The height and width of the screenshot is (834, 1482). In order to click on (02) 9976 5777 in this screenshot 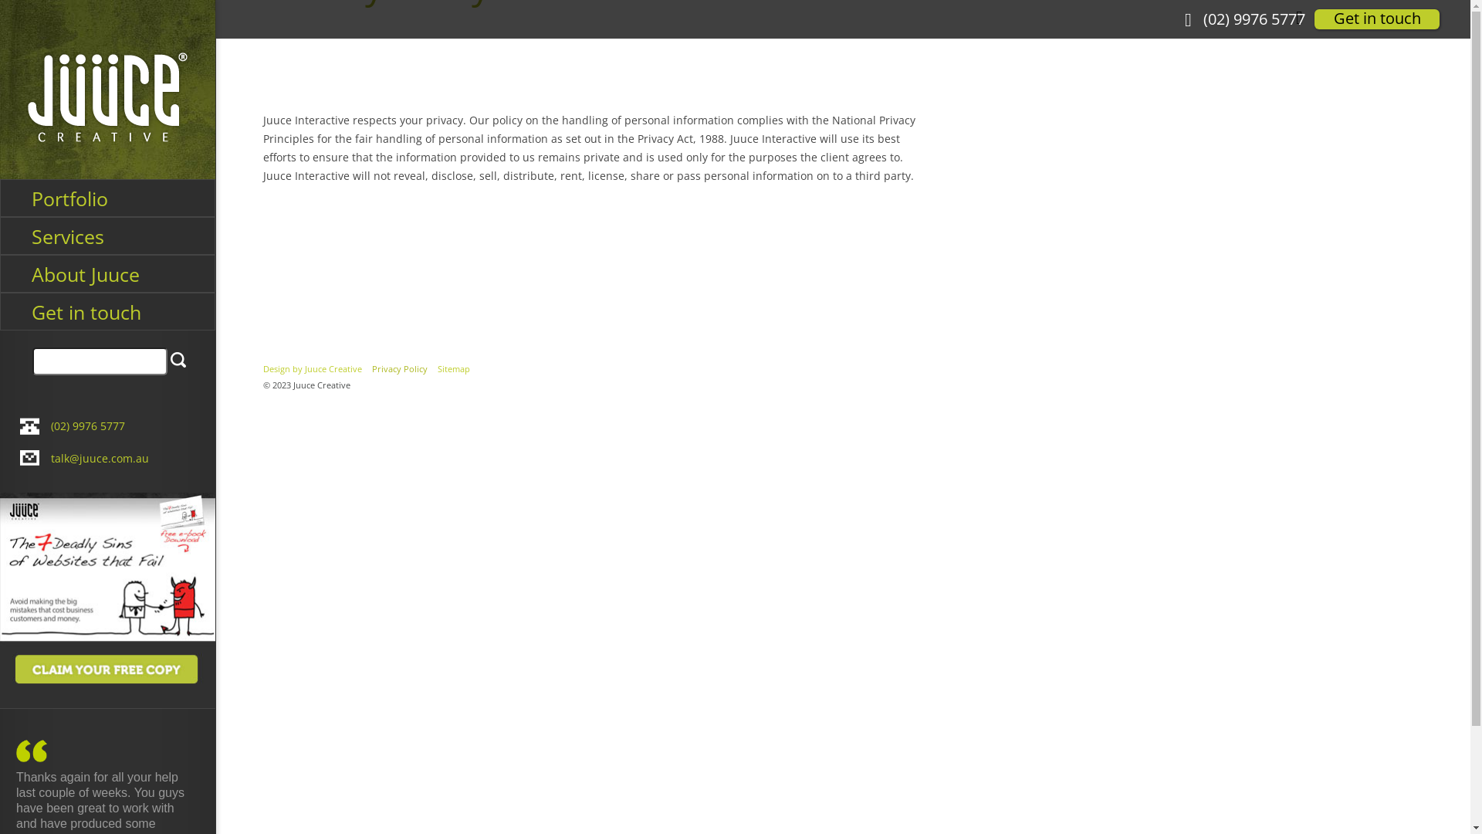, I will do `click(88, 426)`.